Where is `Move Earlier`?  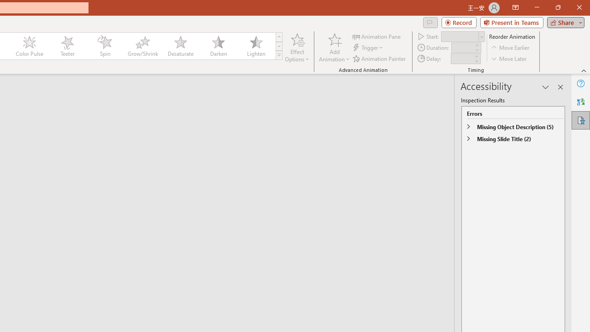
Move Earlier is located at coordinates (511, 48).